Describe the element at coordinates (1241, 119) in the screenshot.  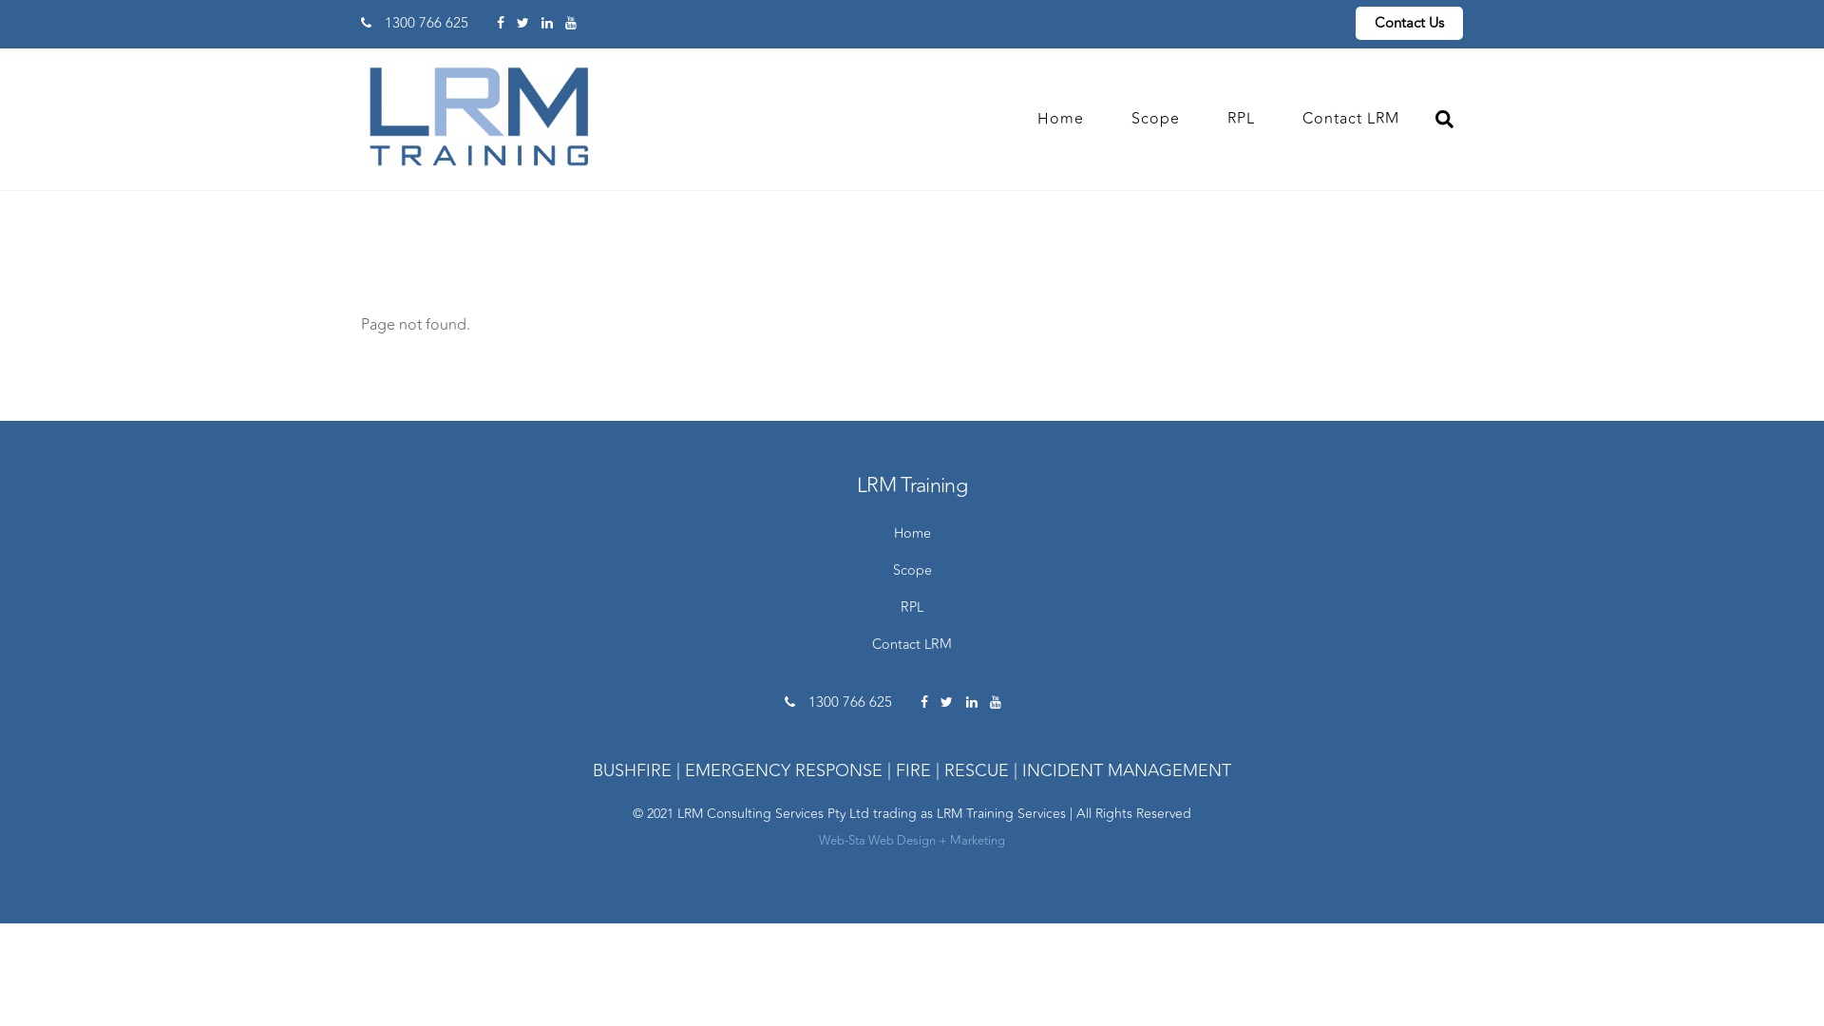
I see `RPL` at that location.